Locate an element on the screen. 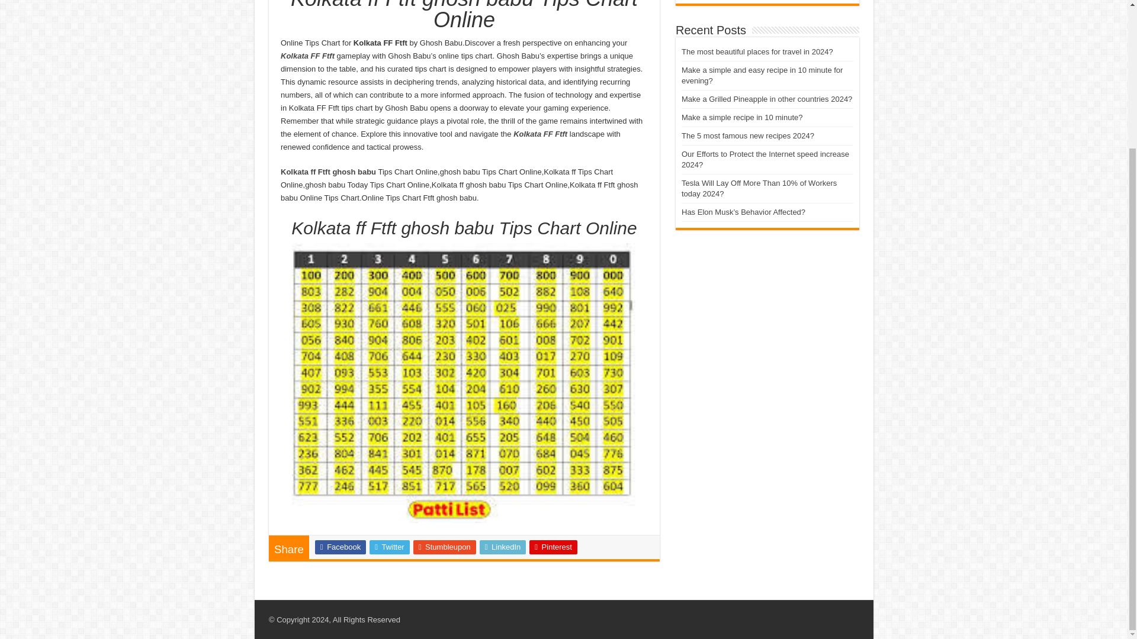 Image resolution: width=1137 pixels, height=639 pixels. Kolkata FF Ftft is located at coordinates (307, 56).